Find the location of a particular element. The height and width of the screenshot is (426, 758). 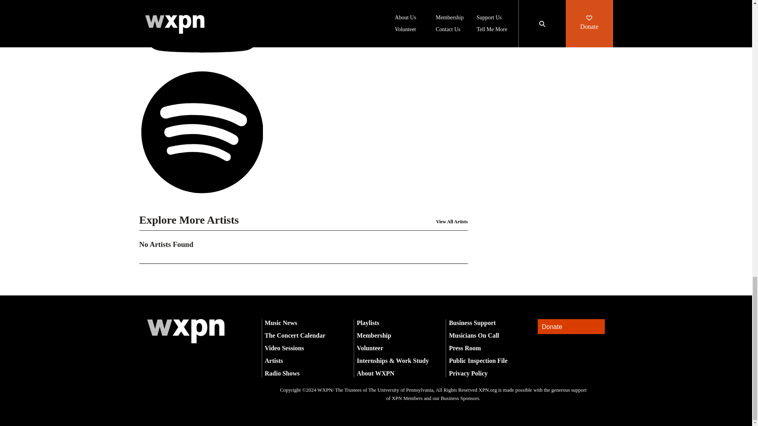

About WXPN is located at coordinates (375, 373).